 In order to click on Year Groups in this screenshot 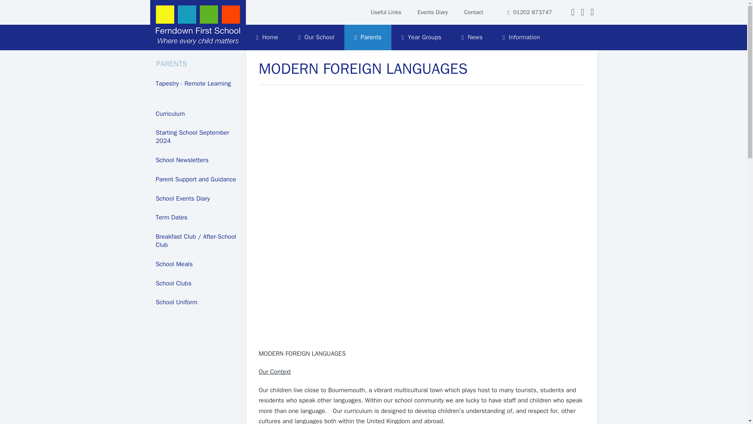, I will do `click(421, 37)`.